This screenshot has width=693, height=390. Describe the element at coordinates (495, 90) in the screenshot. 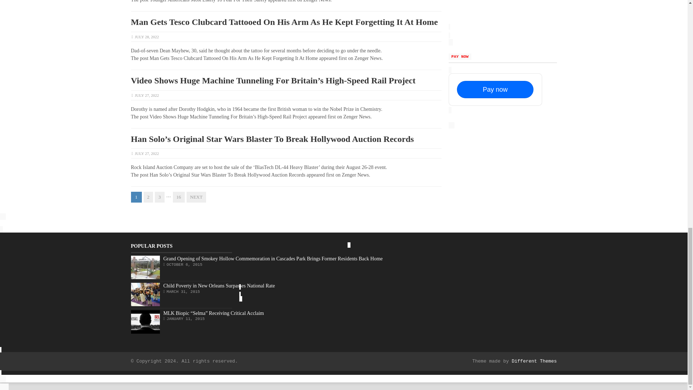

I see `Pay now` at that location.